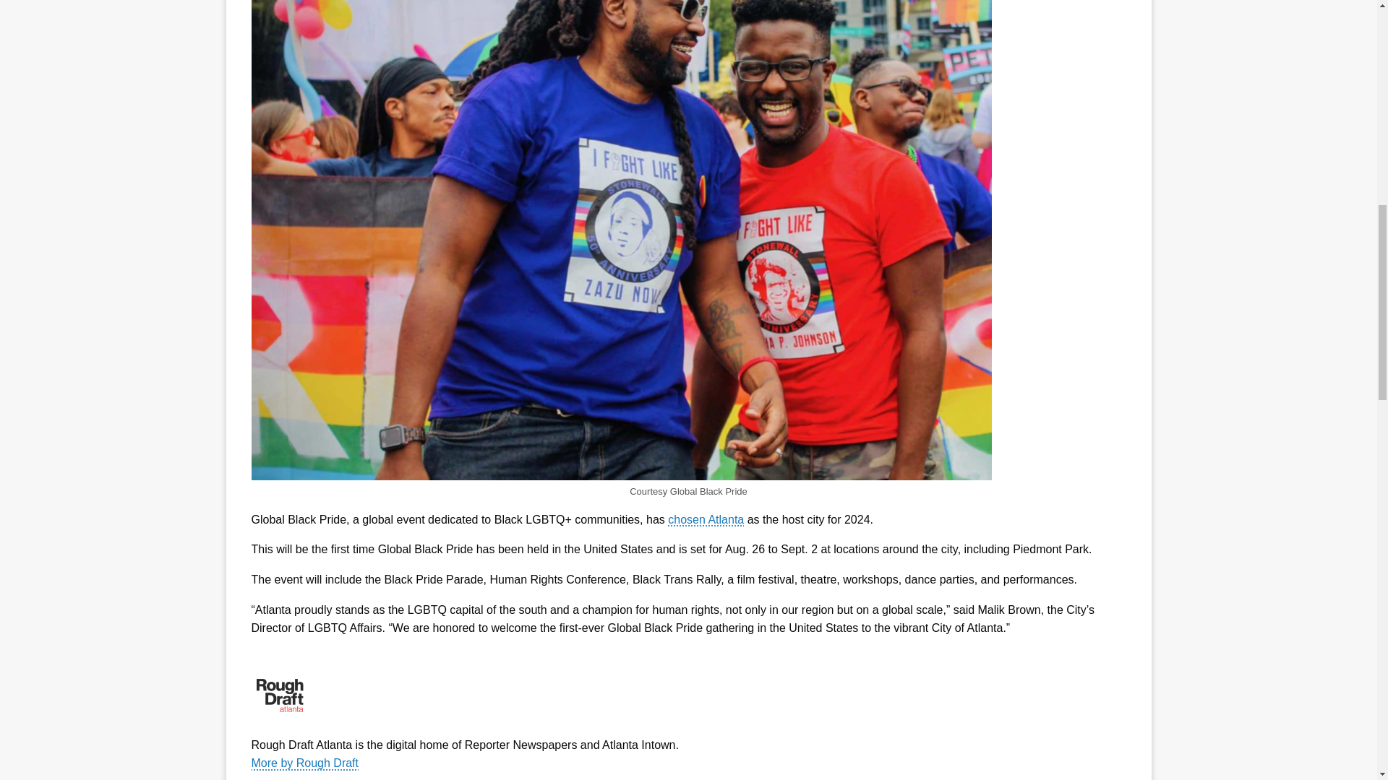 The height and width of the screenshot is (780, 1388). What do you see at coordinates (706, 519) in the screenshot?
I see `chosen Atlanta` at bounding box center [706, 519].